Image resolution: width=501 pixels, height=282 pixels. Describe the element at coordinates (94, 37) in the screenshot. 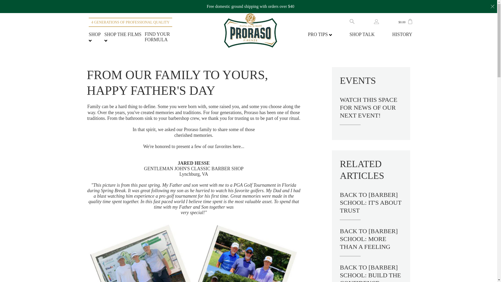

I see `SHOP` at that location.